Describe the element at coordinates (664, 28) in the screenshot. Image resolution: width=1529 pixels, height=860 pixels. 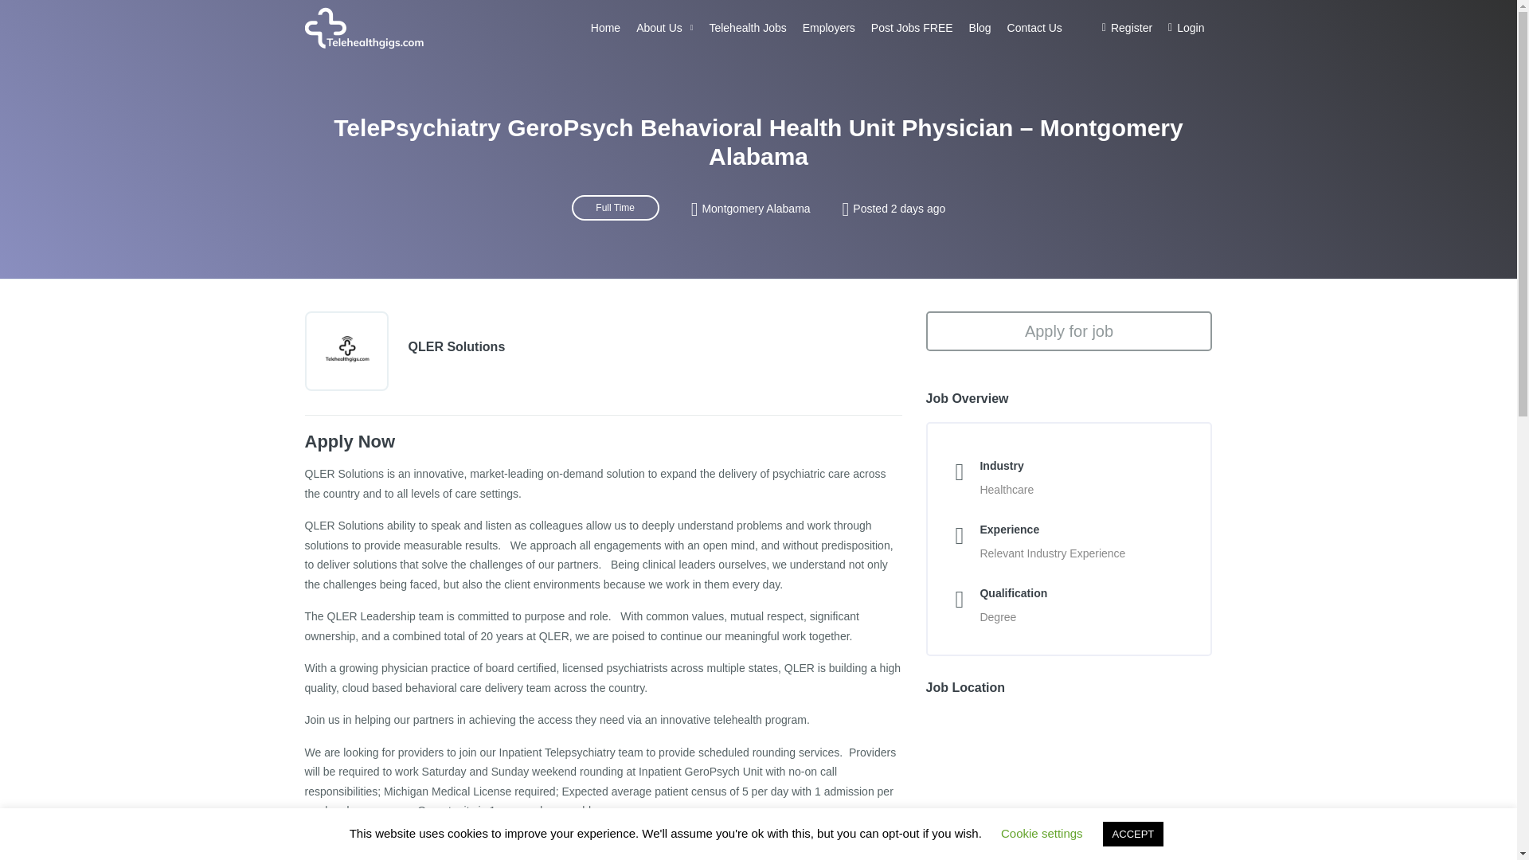
I see `About Us` at that location.